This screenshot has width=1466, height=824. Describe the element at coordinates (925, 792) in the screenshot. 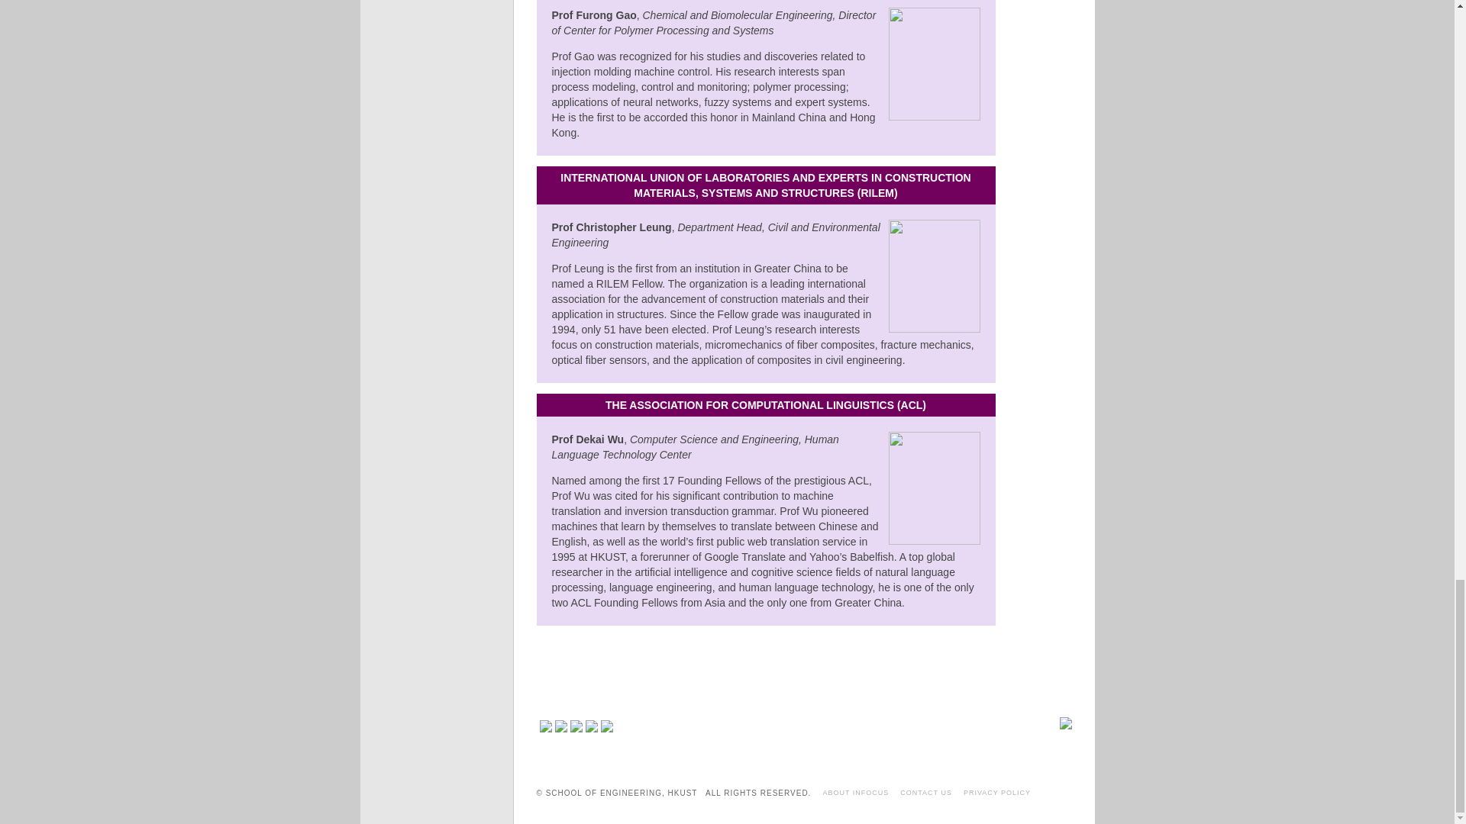

I see `CONTACT US` at that location.